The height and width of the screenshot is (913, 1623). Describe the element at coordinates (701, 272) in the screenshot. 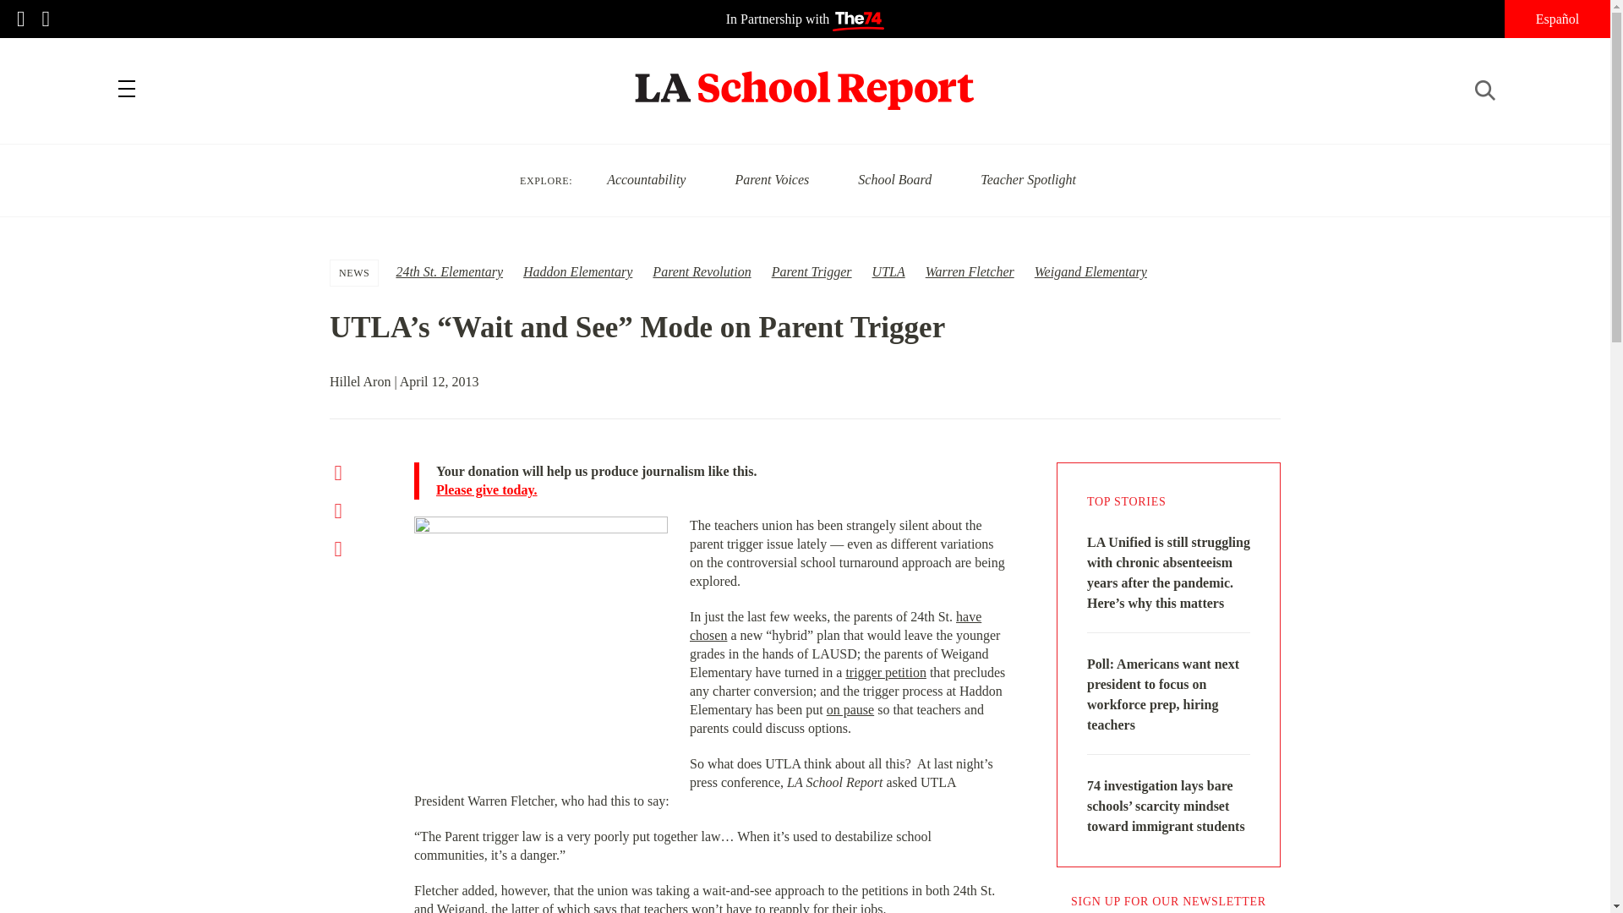

I see `Parent Revolution` at that location.